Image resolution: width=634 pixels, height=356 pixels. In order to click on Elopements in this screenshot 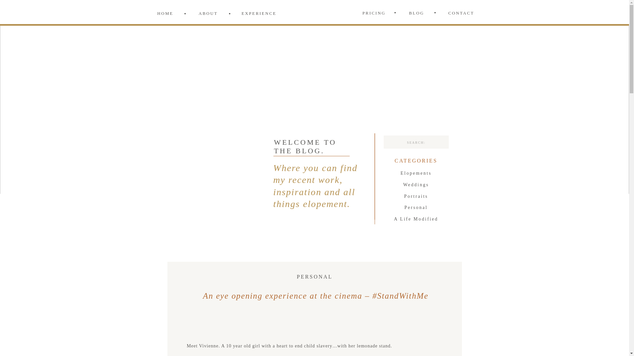, I will do `click(416, 174)`.